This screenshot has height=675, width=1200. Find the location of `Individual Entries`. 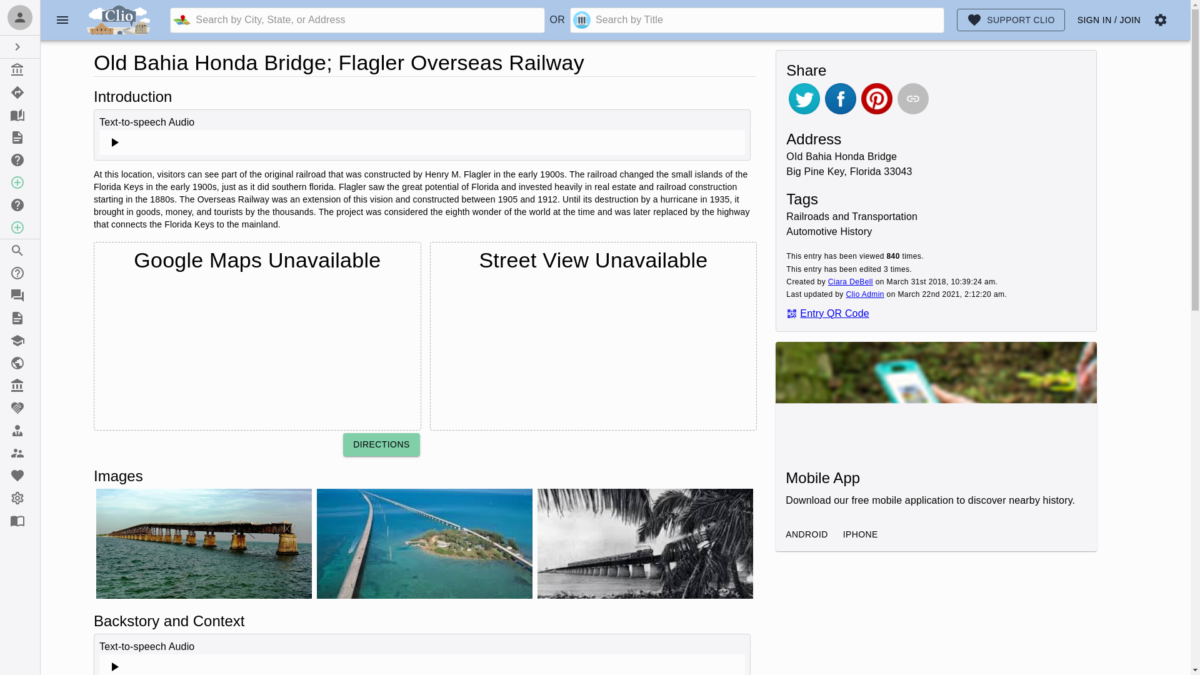

Individual Entries is located at coordinates (20, 69).